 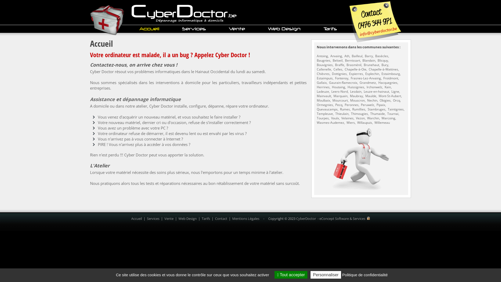 I want to click on Blicquy, so click(x=383, y=61).